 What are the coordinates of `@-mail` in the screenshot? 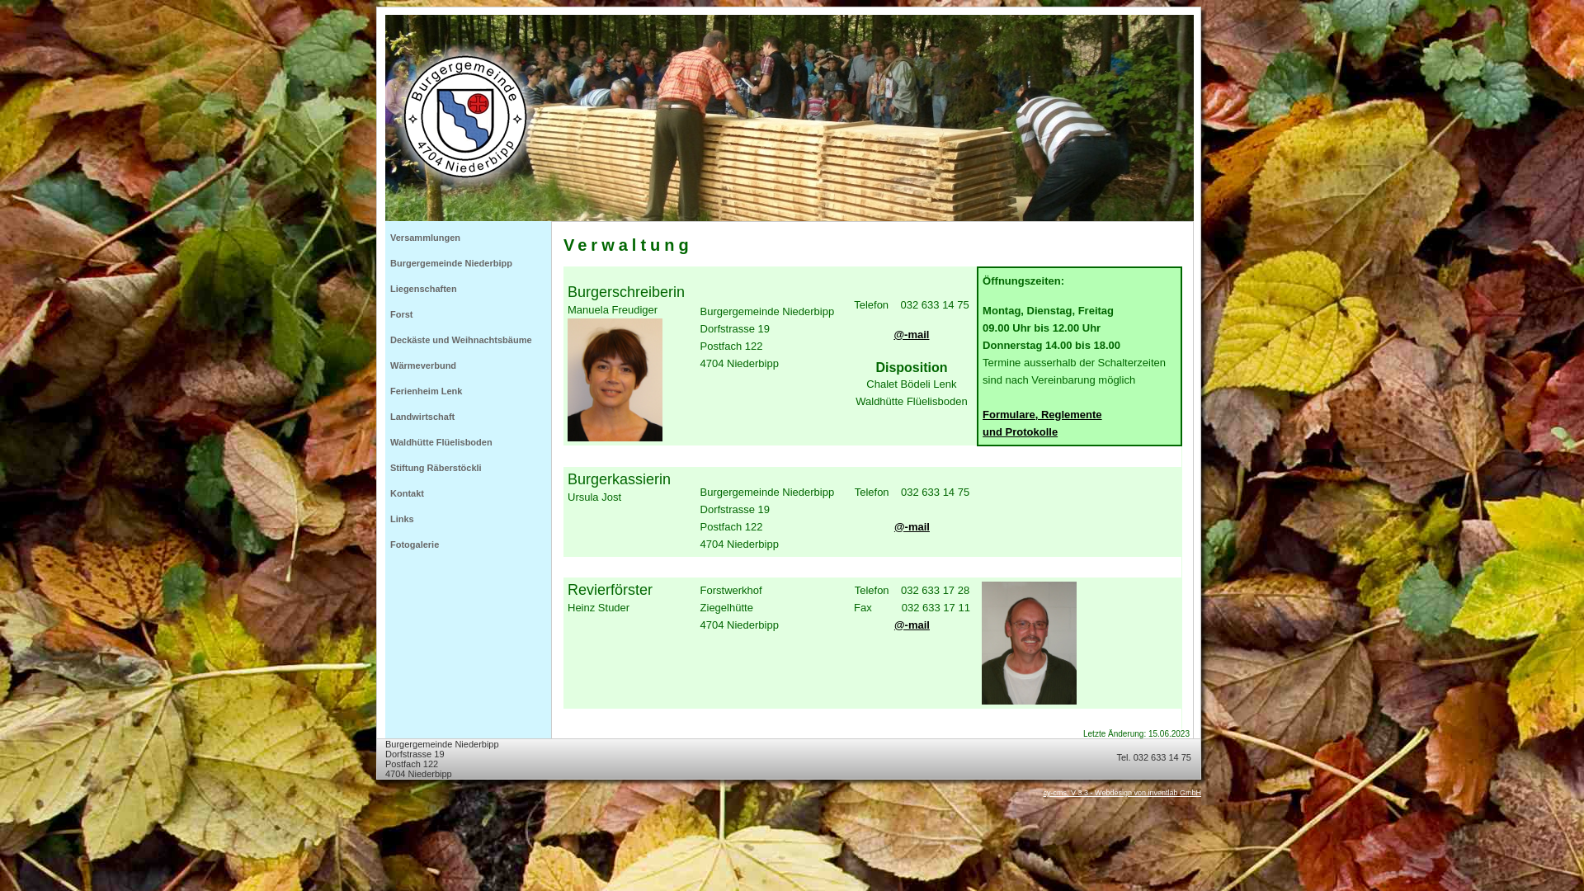 It's located at (911, 335).